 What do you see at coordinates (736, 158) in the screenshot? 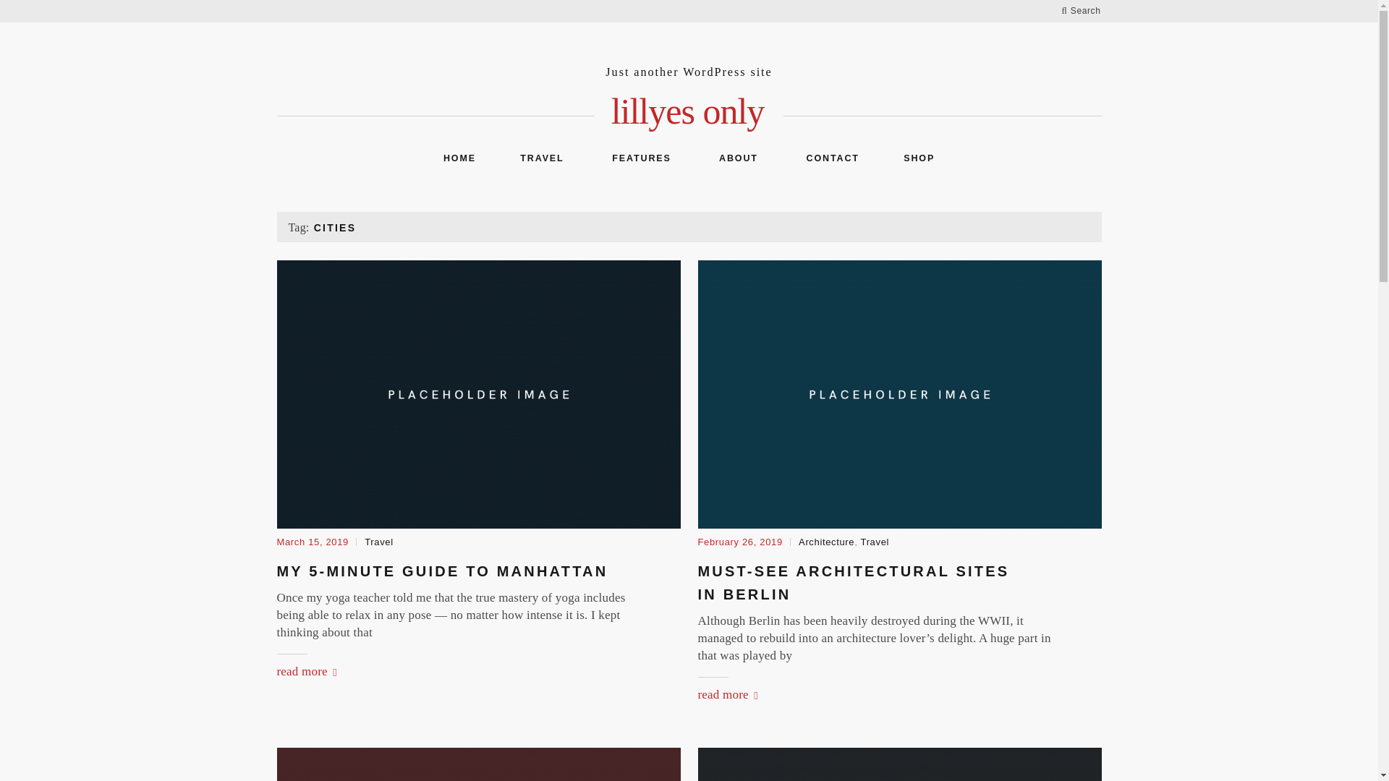
I see `About` at bounding box center [736, 158].